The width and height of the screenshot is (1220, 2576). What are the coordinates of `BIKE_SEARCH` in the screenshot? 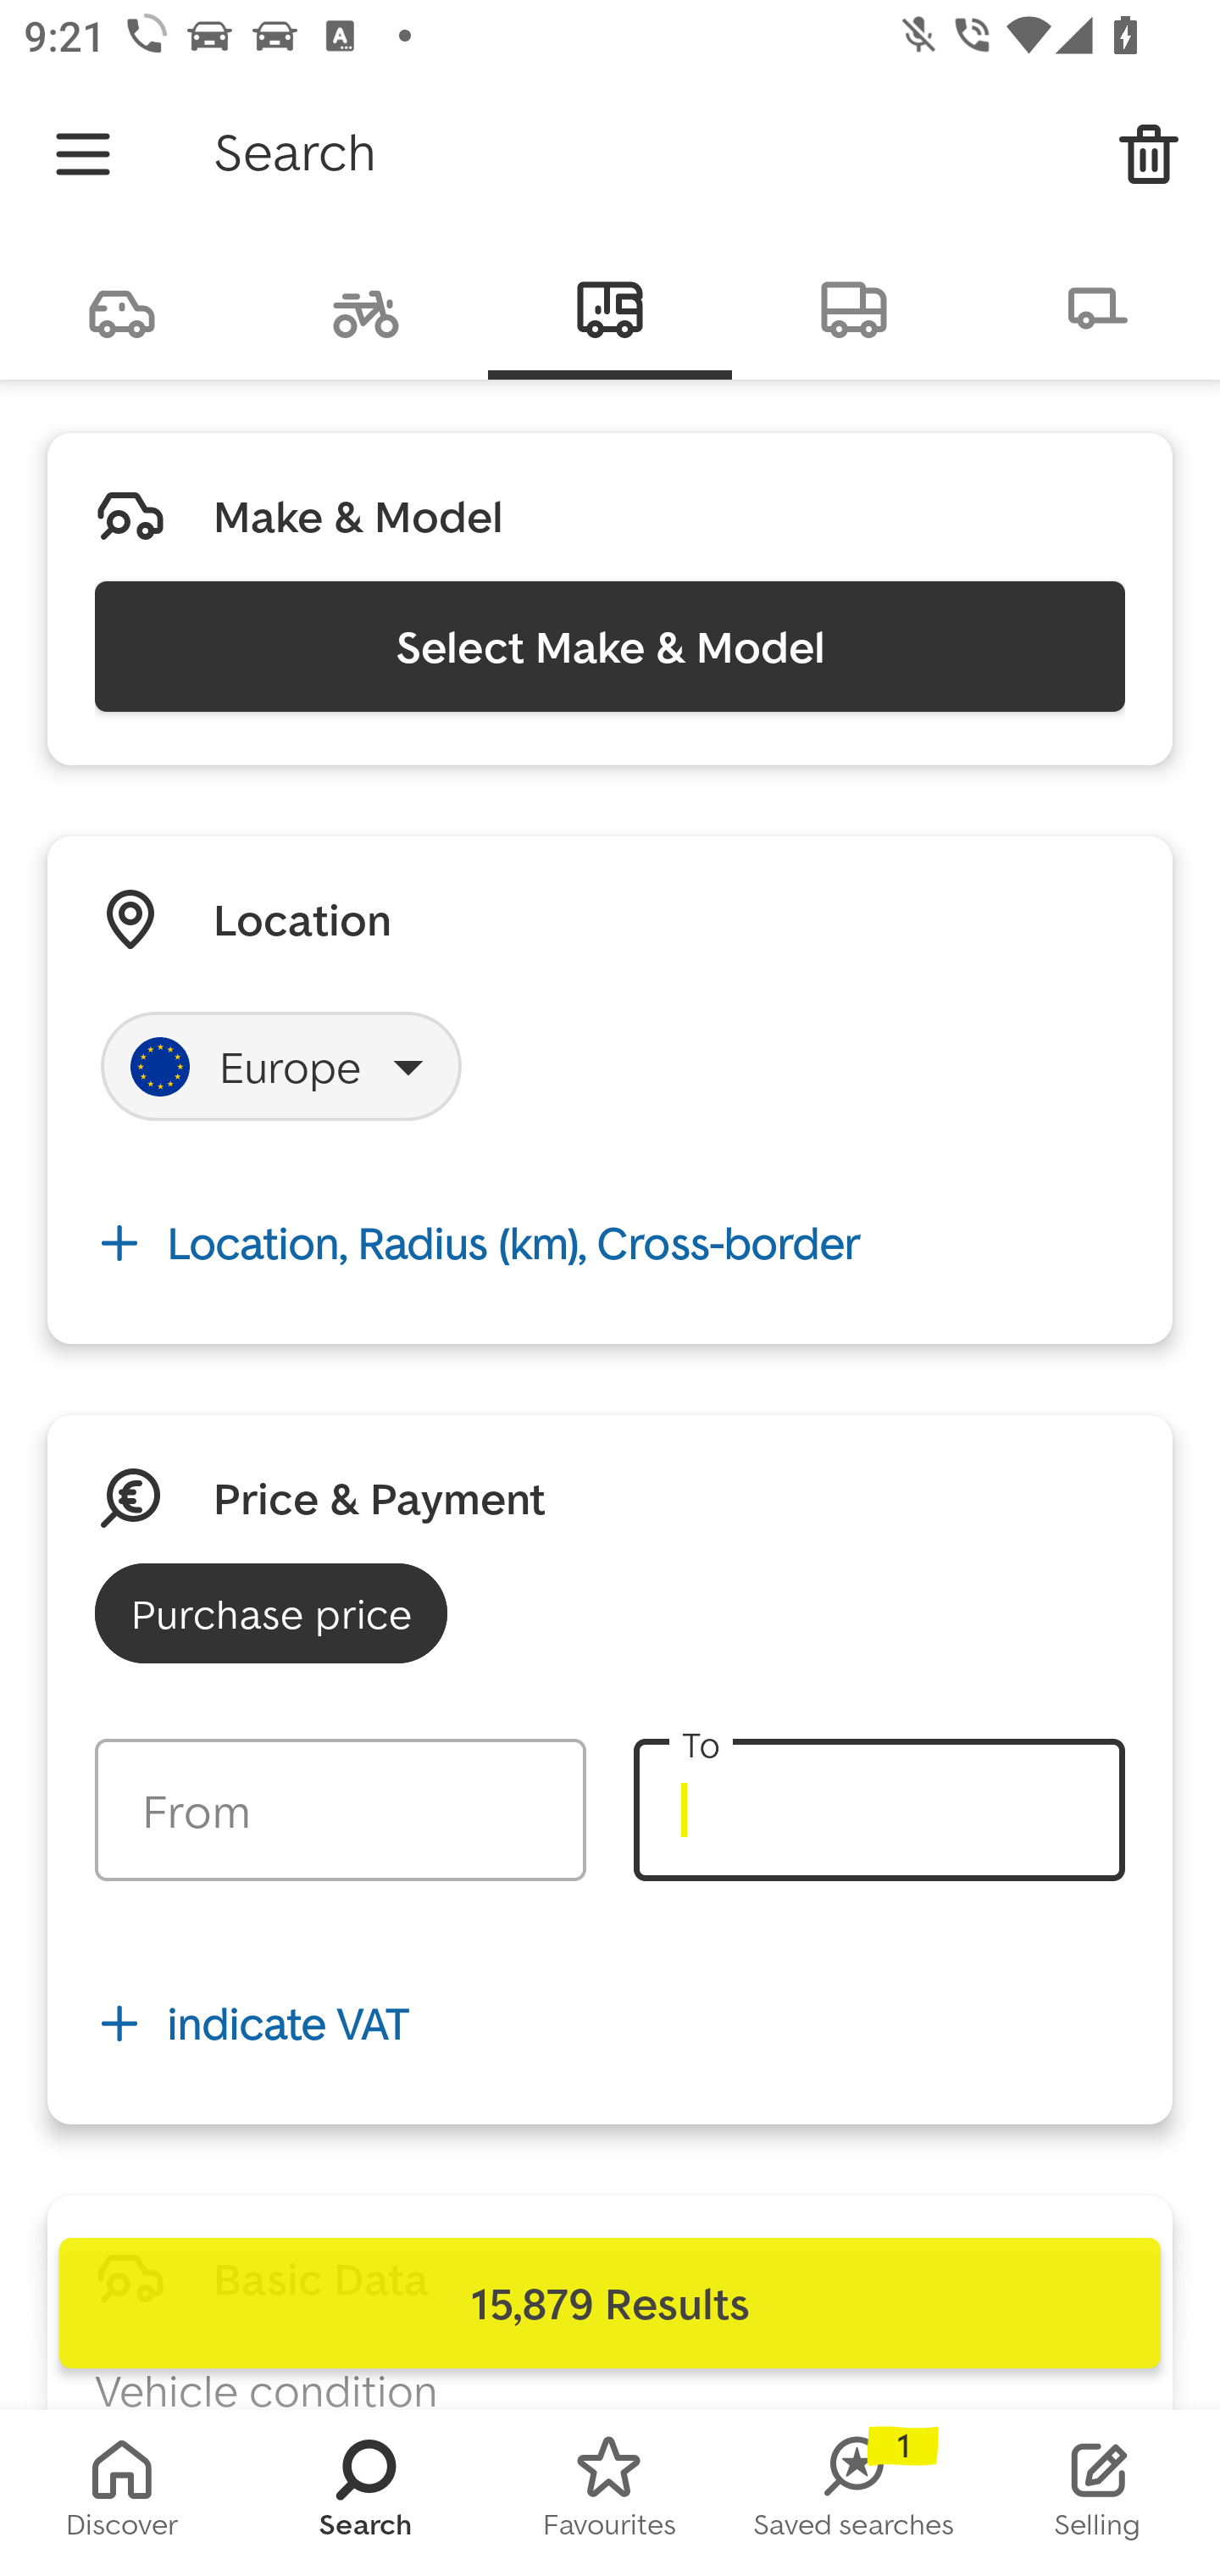 It's located at (366, 307).